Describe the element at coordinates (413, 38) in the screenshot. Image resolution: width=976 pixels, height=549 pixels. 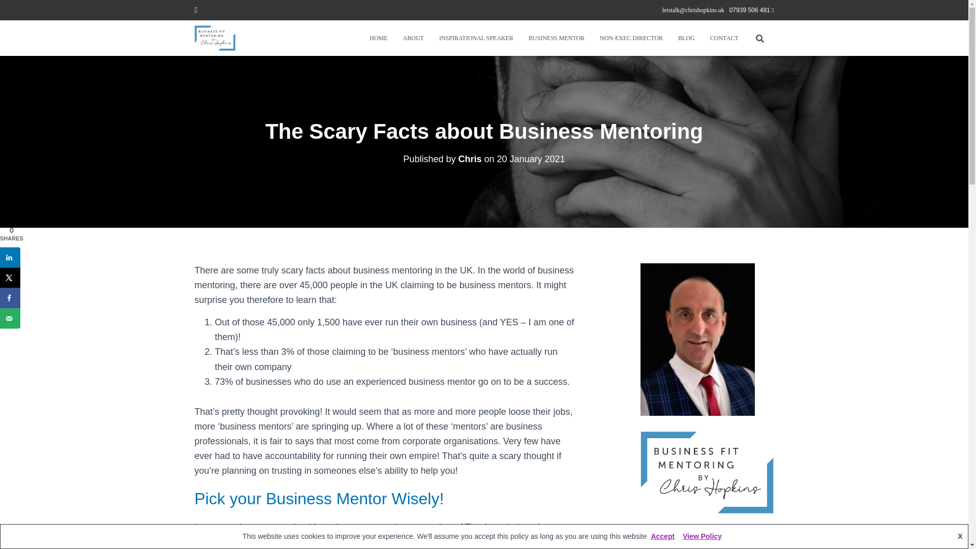
I see `About` at that location.